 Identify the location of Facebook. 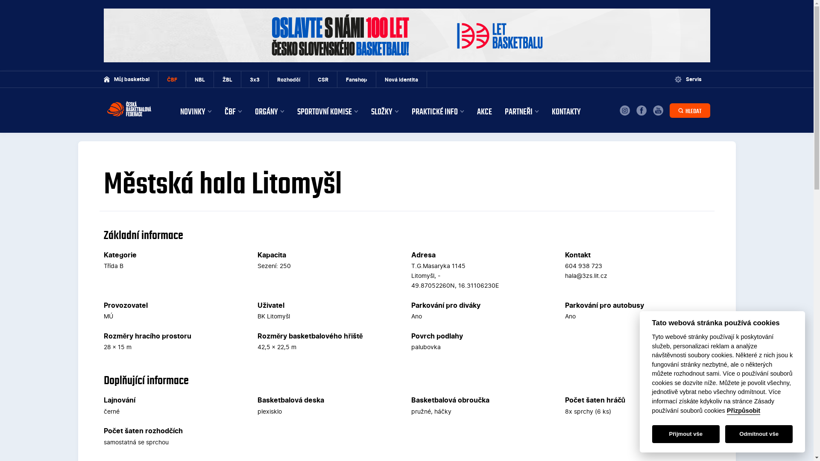
(641, 111).